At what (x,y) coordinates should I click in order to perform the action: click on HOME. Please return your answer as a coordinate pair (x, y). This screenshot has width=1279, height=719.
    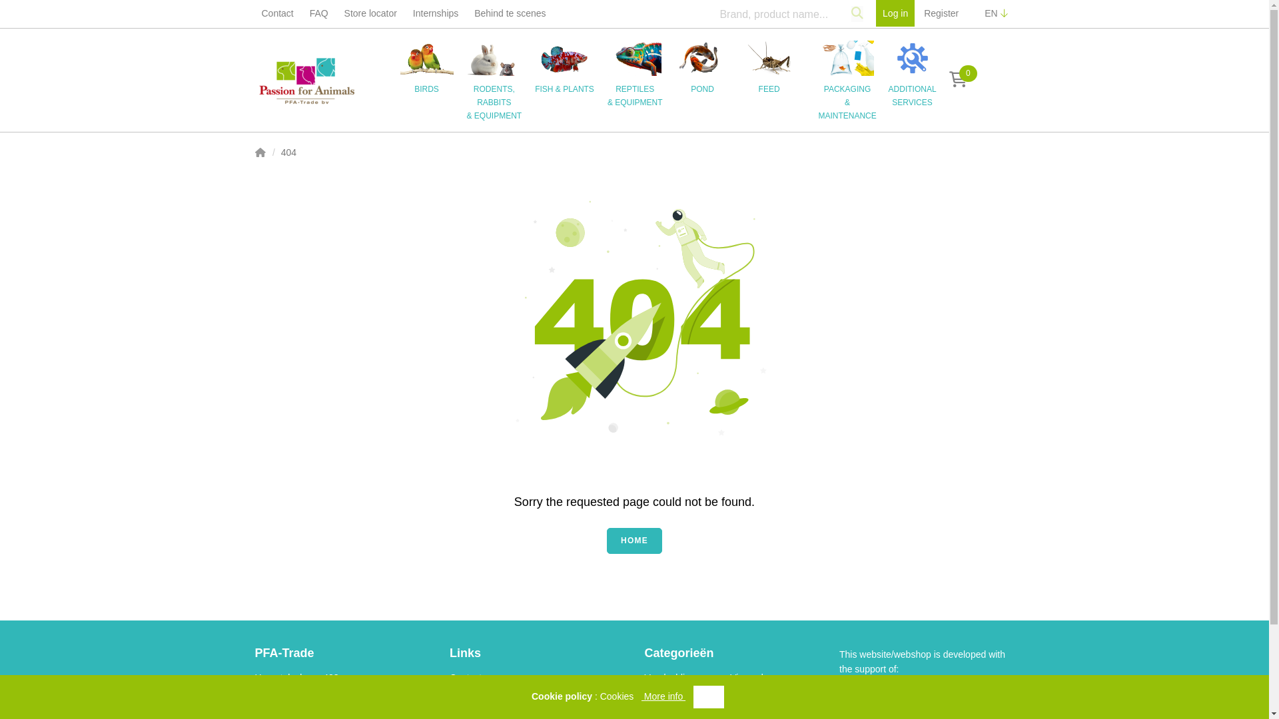
    Looking at the image, I should click on (634, 541).